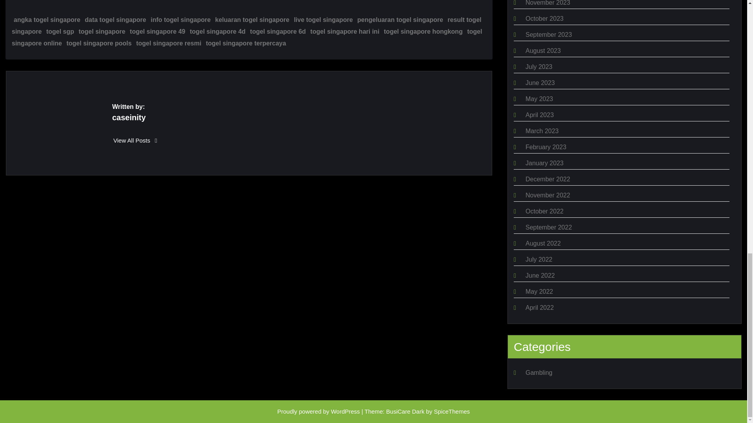 The width and height of the screenshot is (753, 423). What do you see at coordinates (180, 20) in the screenshot?
I see `info togel singapore` at bounding box center [180, 20].